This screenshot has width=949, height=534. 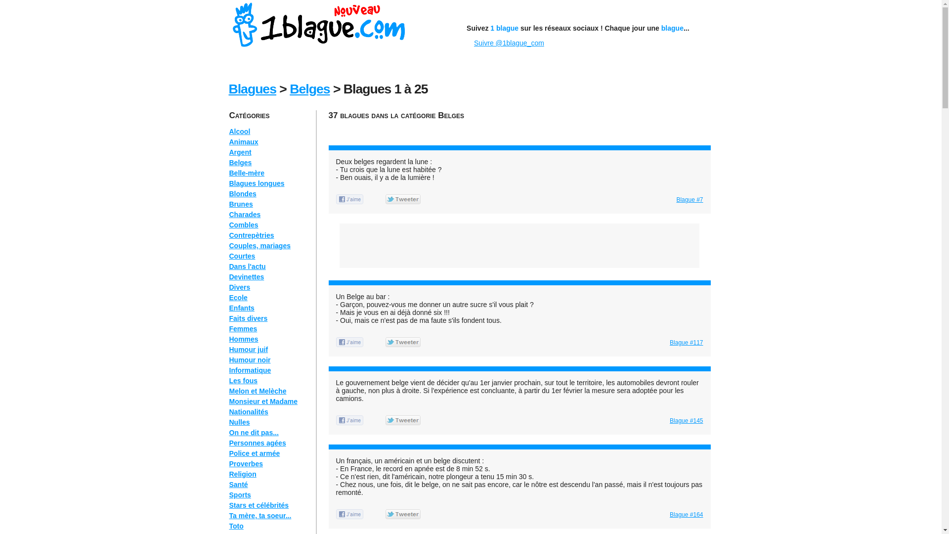 What do you see at coordinates (246, 464) in the screenshot?
I see `Proverbes` at bounding box center [246, 464].